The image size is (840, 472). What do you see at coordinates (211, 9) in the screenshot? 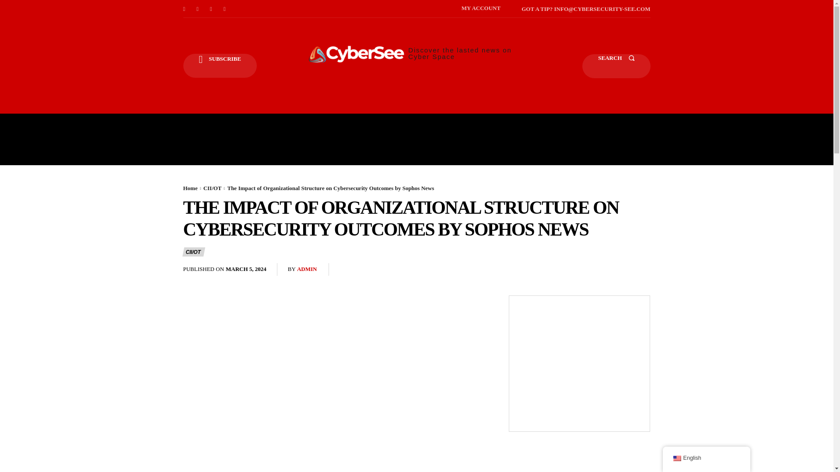
I see `TikTok` at bounding box center [211, 9].